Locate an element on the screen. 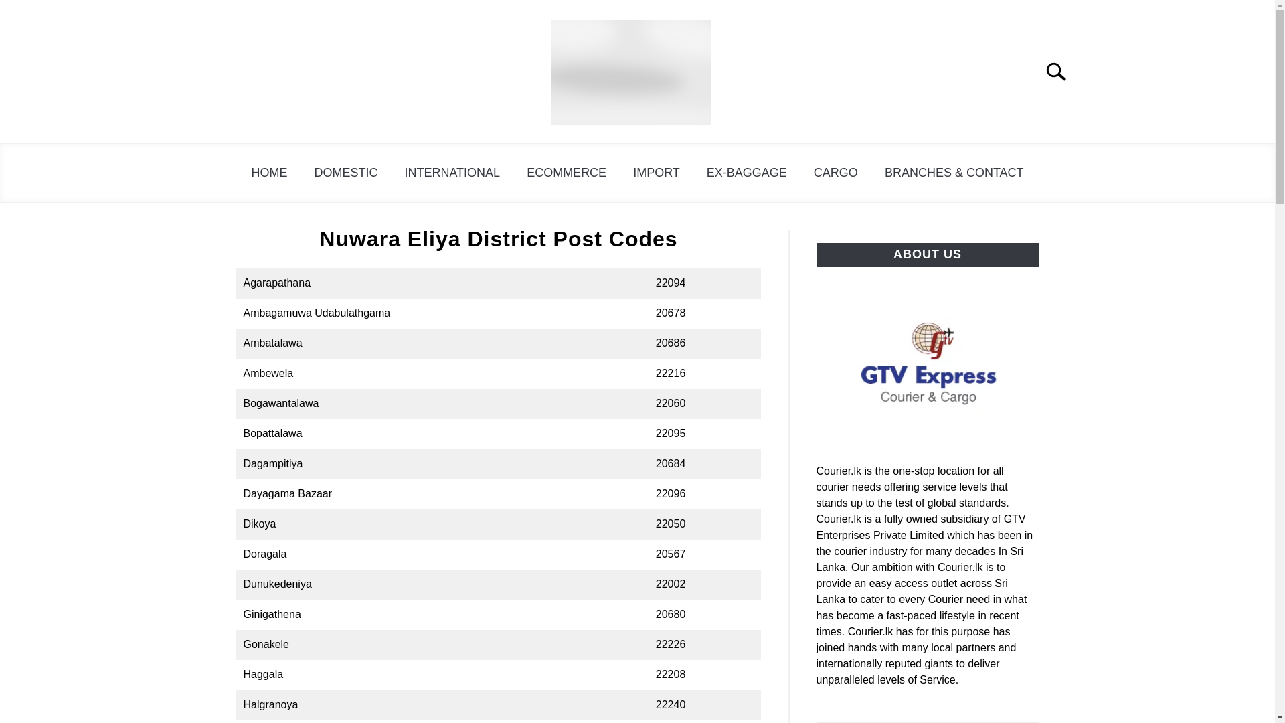  Search is located at coordinates (1061, 71).